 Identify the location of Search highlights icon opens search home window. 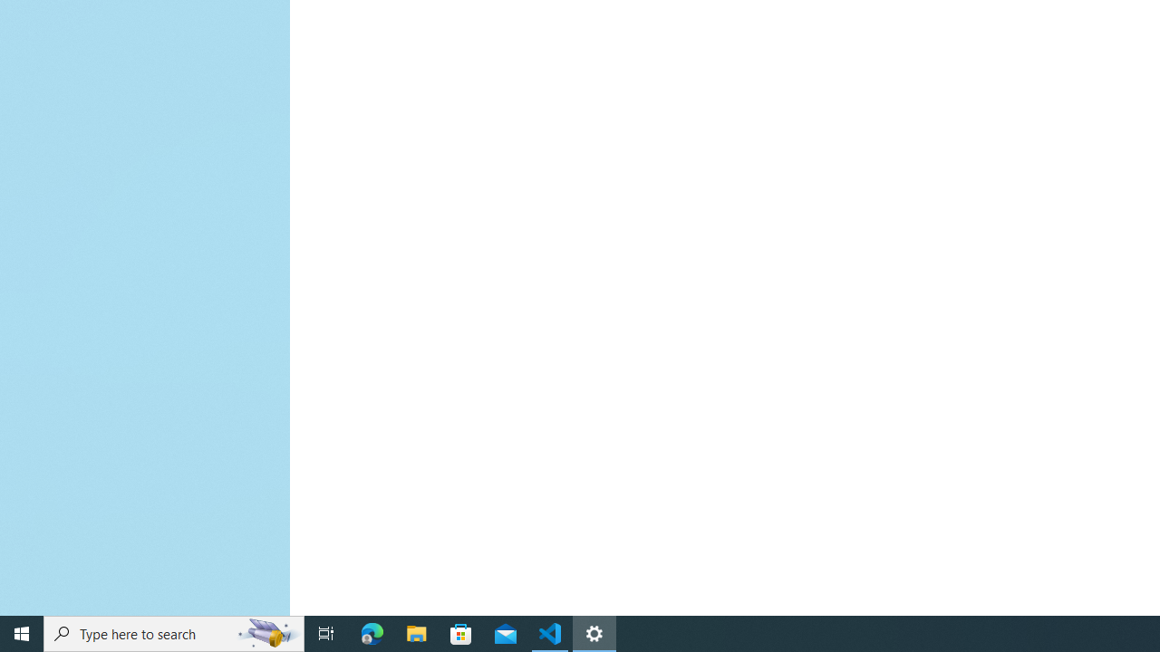
(268, 634).